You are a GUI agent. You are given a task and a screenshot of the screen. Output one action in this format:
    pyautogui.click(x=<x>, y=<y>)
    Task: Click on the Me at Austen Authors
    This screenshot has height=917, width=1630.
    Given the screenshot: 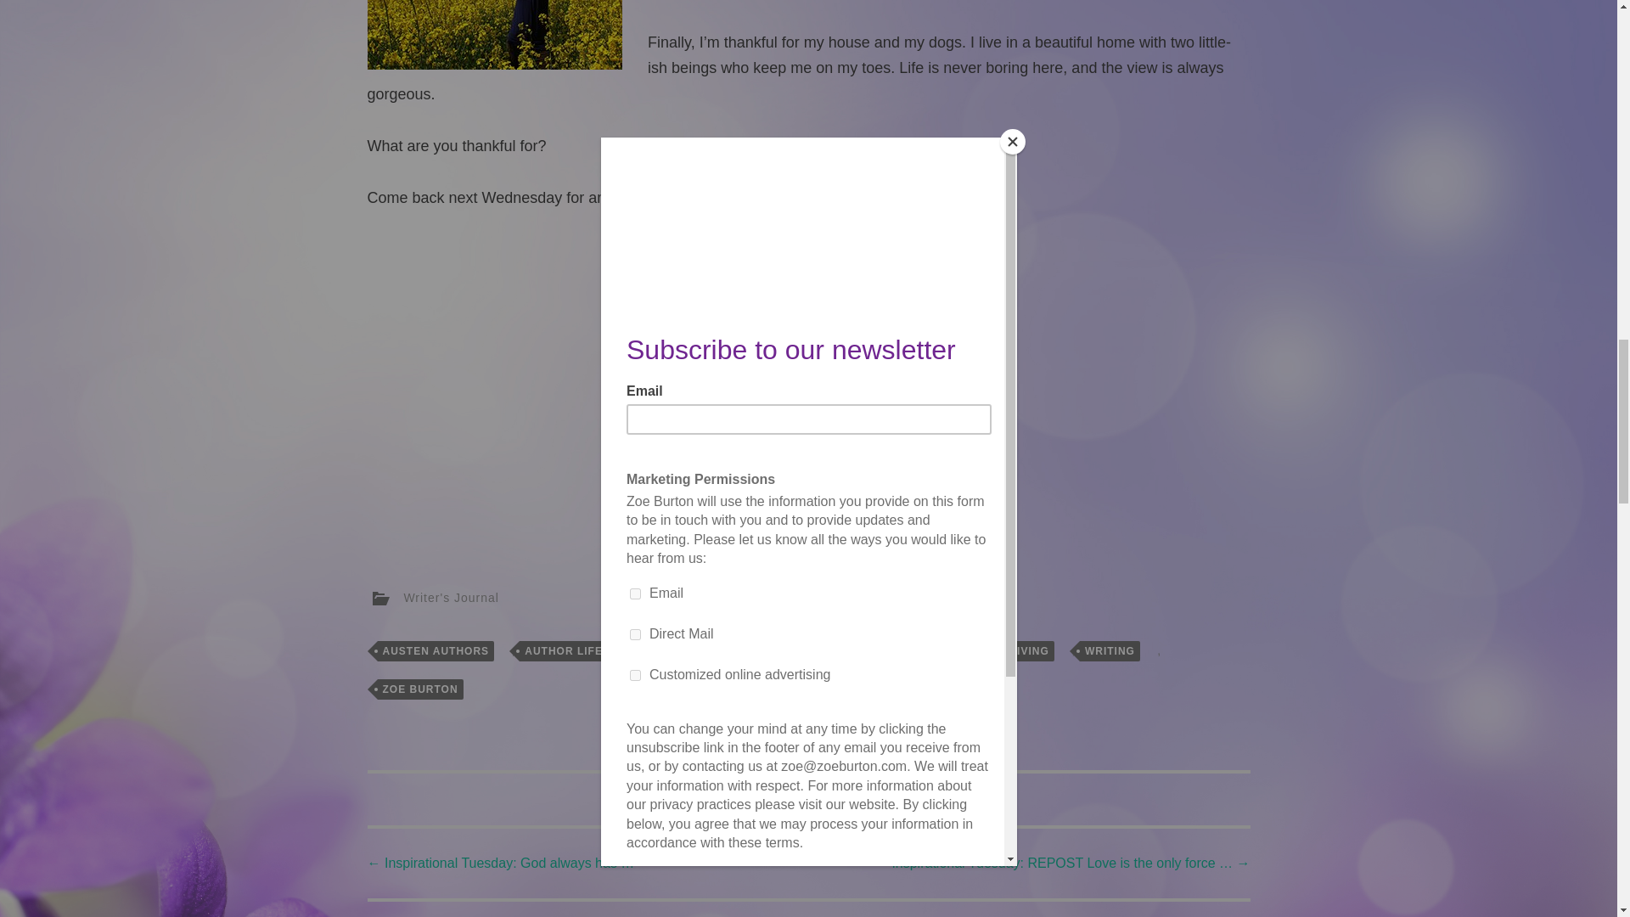 What is the action you would take?
    pyautogui.click(x=883, y=416)
    